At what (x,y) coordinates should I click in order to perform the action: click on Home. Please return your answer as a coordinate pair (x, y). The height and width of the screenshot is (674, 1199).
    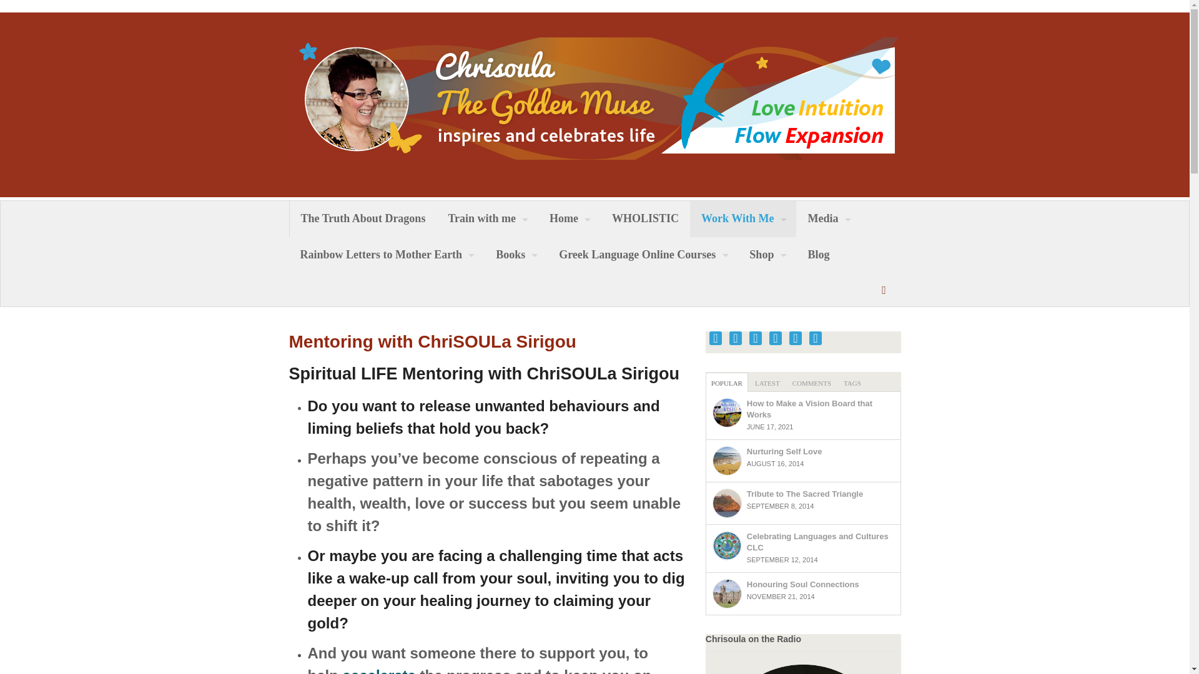
    Looking at the image, I should click on (570, 218).